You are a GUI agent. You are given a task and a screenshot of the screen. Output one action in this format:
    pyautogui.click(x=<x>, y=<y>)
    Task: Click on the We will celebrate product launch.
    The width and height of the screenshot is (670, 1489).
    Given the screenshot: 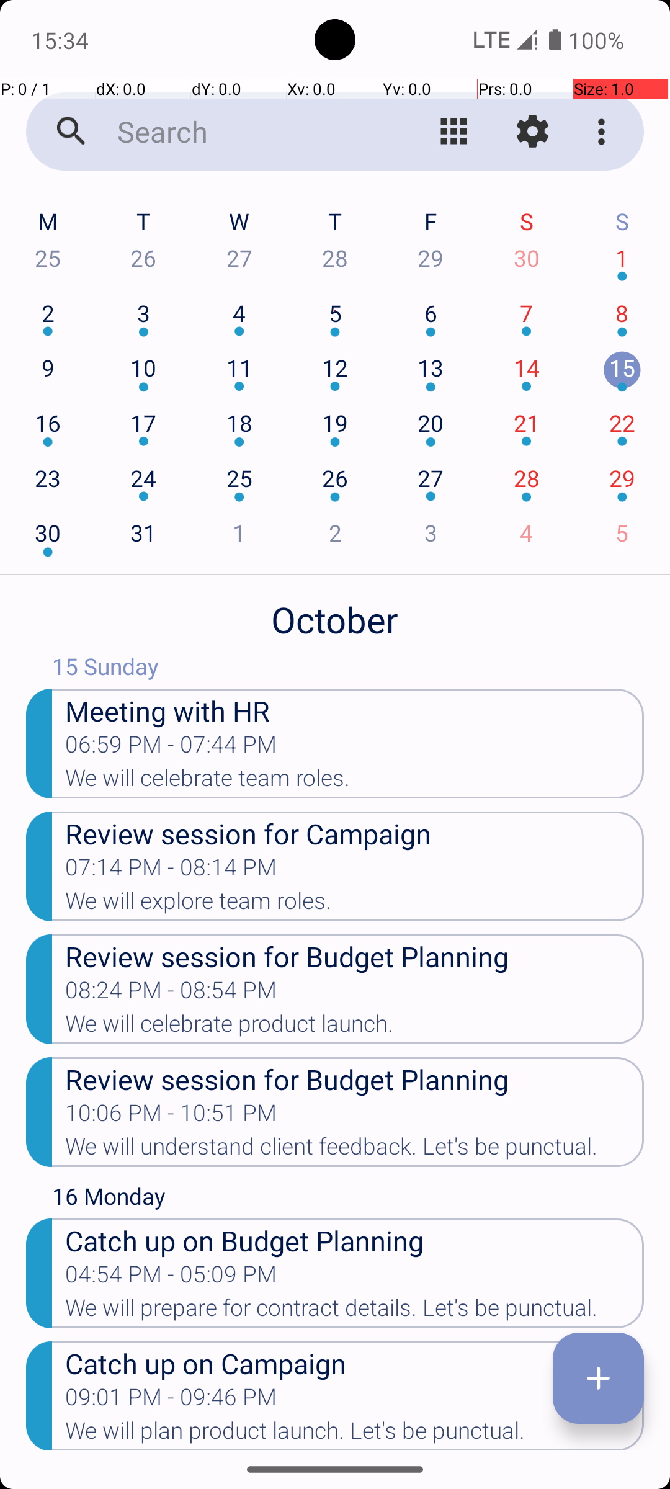 What is the action you would take?
    pyautogui.click(x=355, y=1027)
    